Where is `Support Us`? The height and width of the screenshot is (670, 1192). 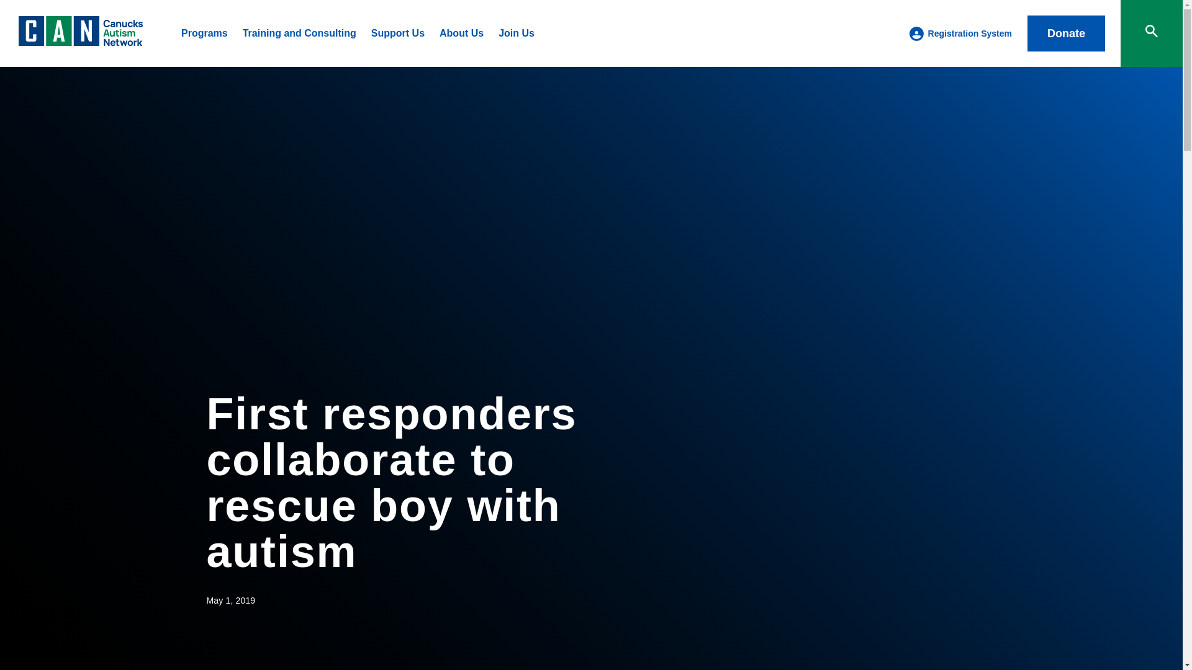 Support Us is located at coordinates (397, 33).